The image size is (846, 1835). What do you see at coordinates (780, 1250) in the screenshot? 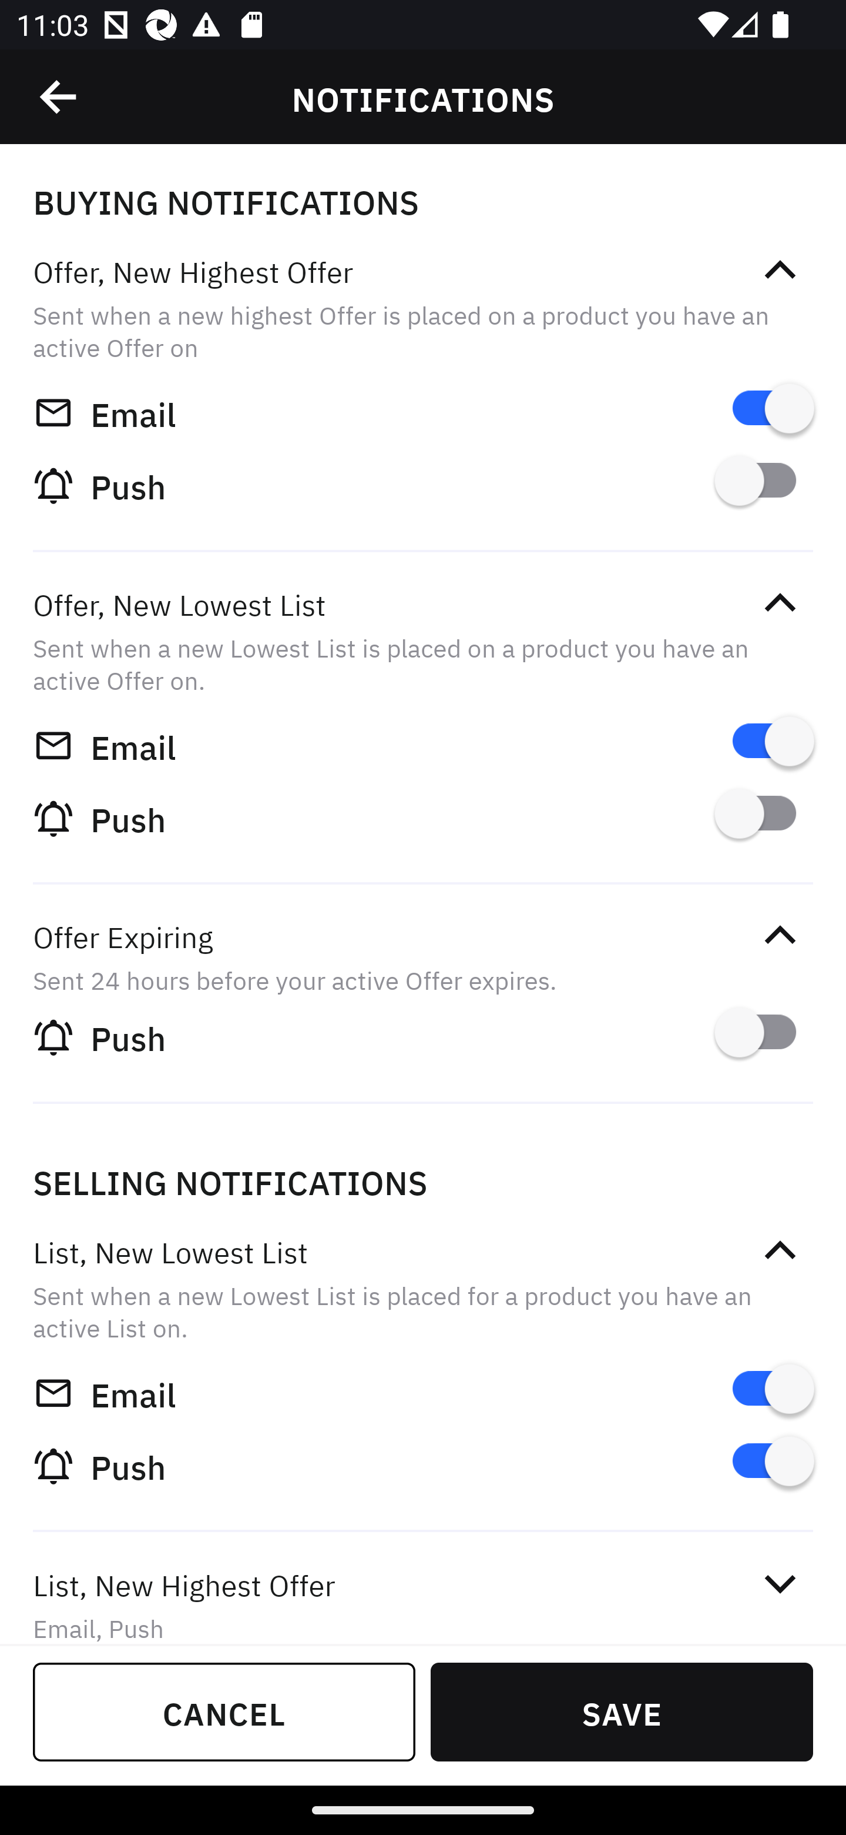
I see `` at bounding box center [780, 1250].